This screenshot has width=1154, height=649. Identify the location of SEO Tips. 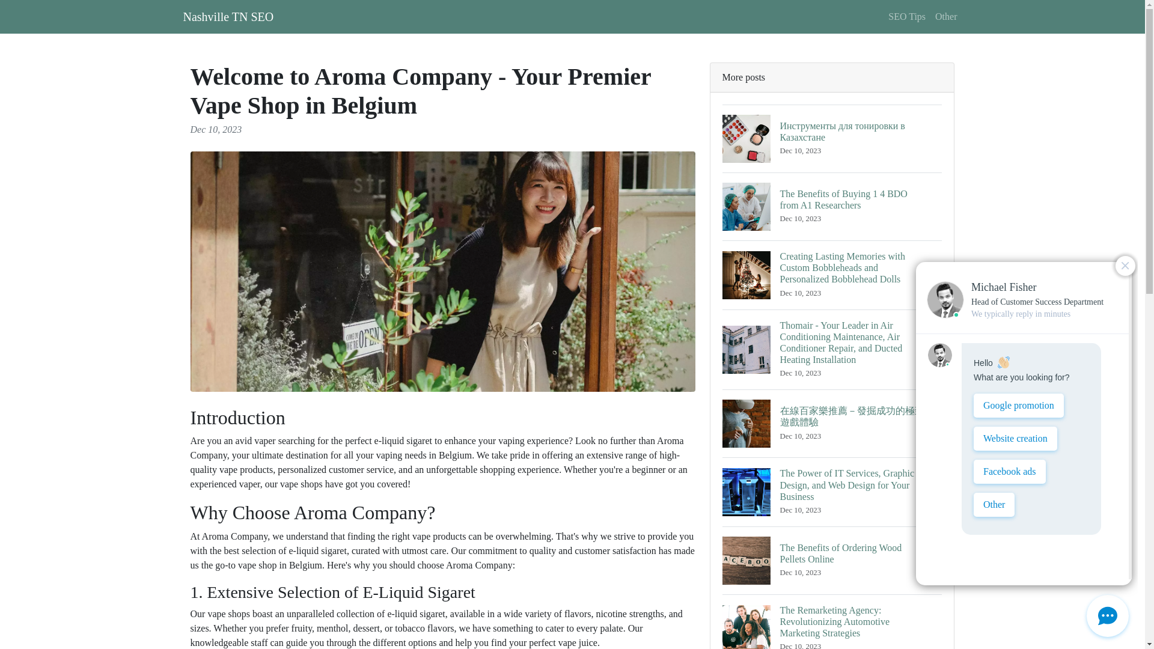
(832, 560).